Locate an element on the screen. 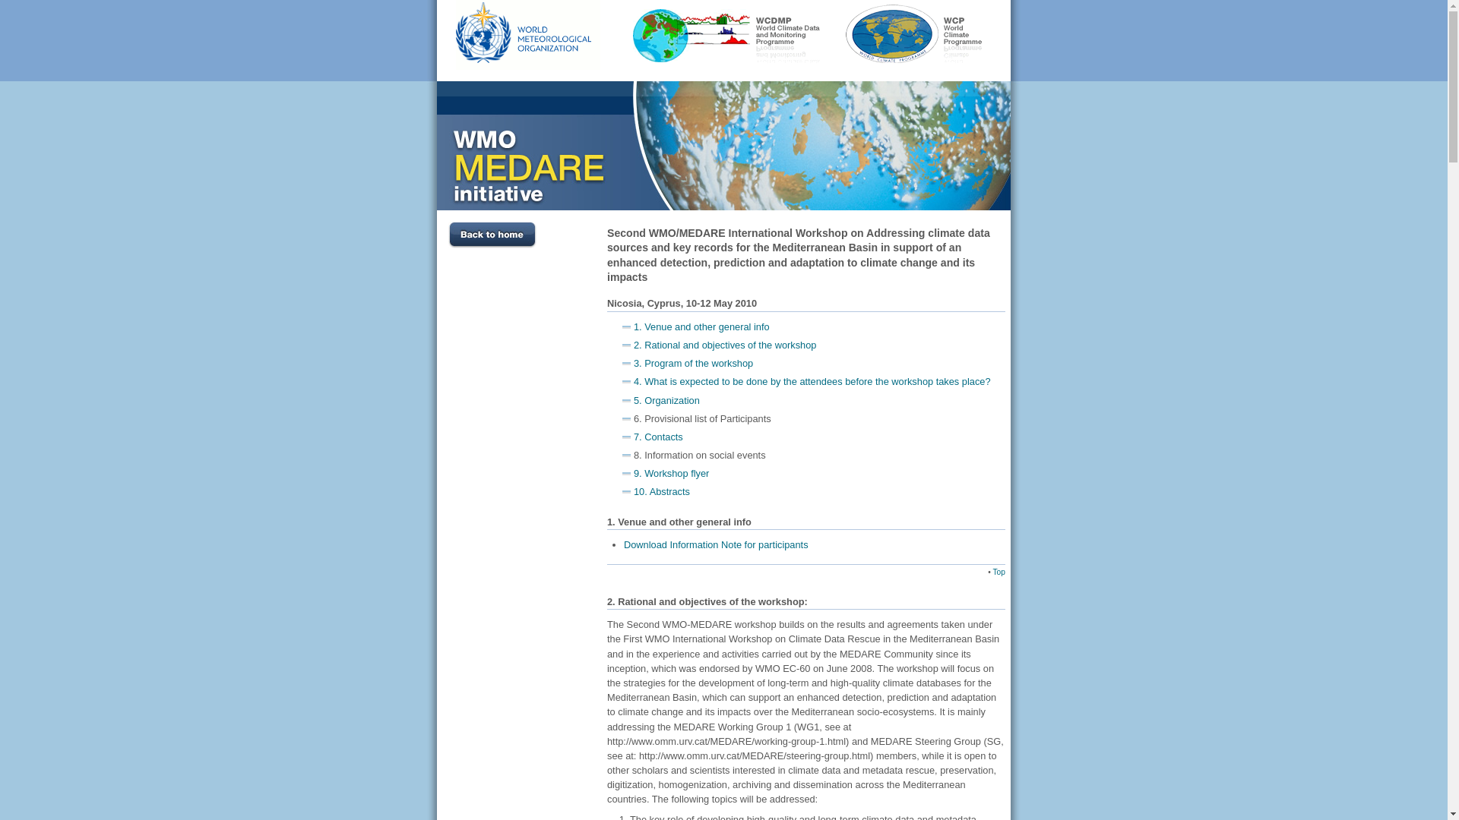  Download Information Note for participants is located at coordinates (716, 545).